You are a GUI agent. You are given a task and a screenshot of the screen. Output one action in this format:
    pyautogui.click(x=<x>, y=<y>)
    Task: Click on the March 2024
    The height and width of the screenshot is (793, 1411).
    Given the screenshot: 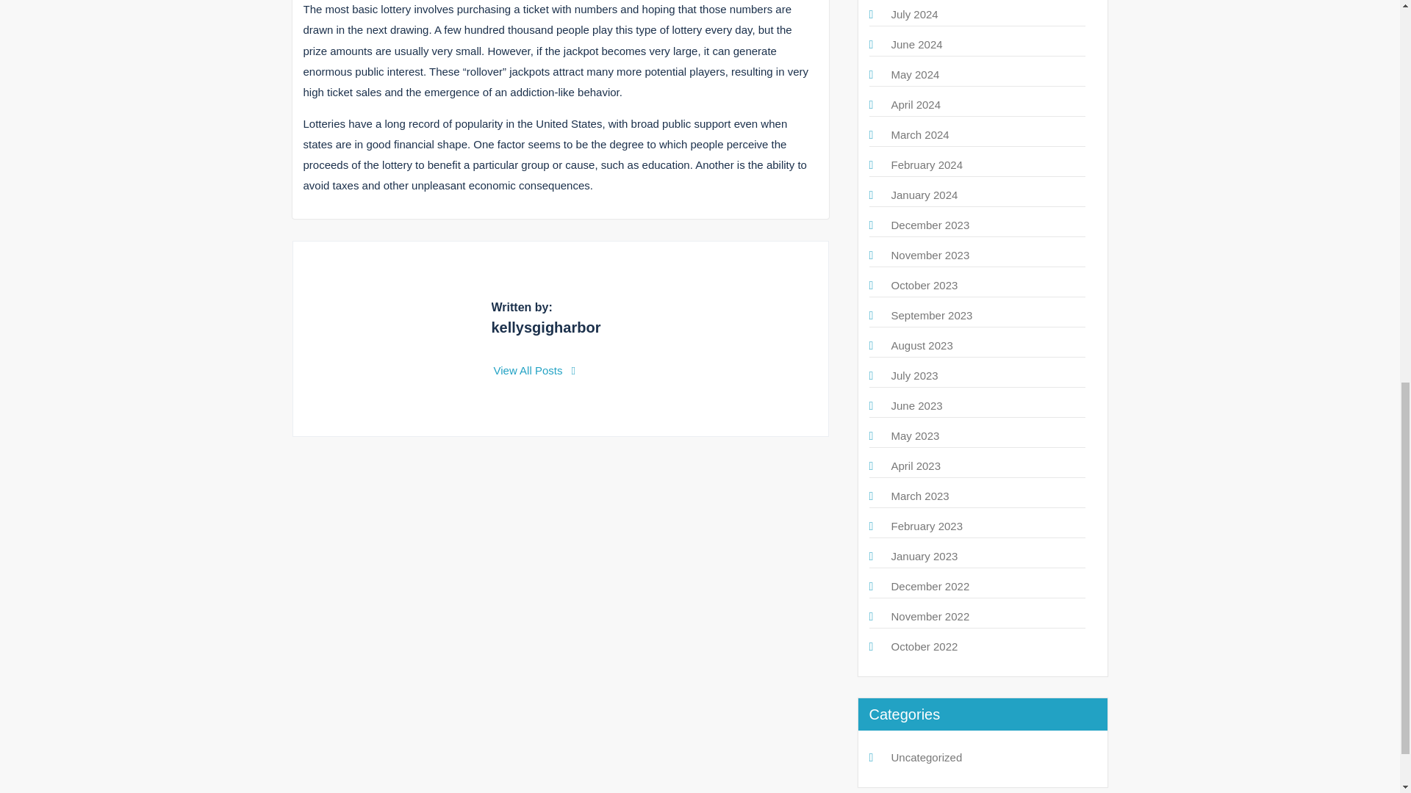 What is the action you would take?
    pyautogui.click(x=919, y=134)
    